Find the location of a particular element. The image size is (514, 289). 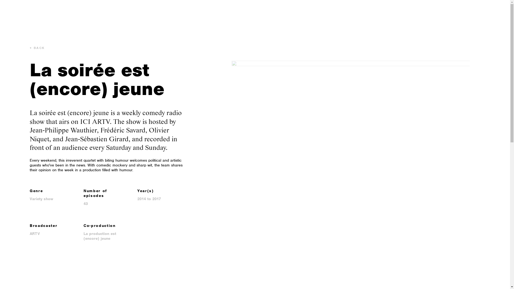

Biography is located at coordinates (70, 13).